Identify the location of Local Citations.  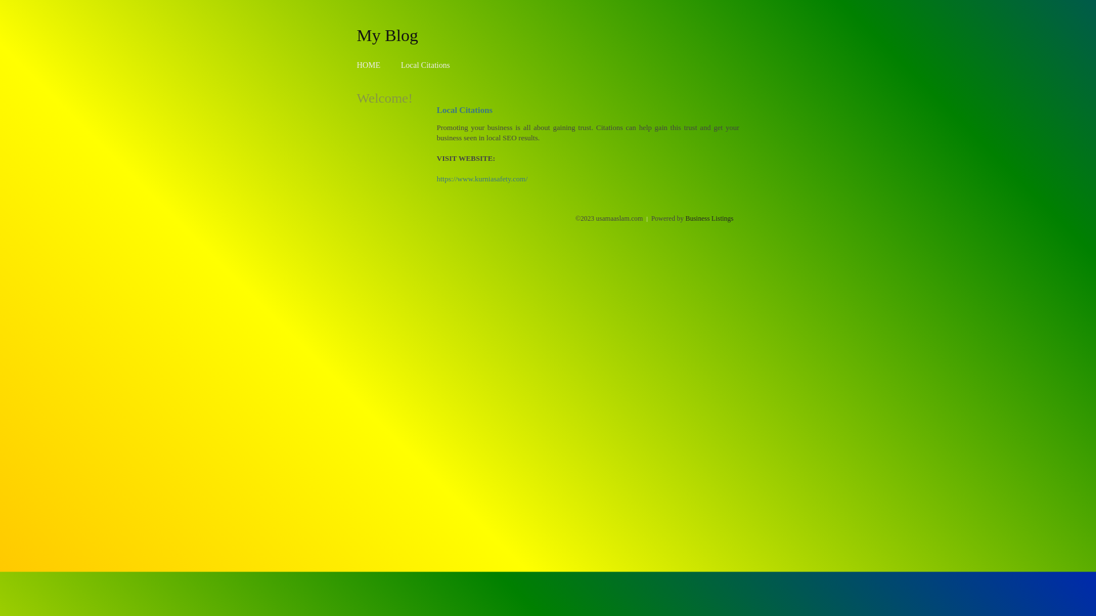
(425, 65).